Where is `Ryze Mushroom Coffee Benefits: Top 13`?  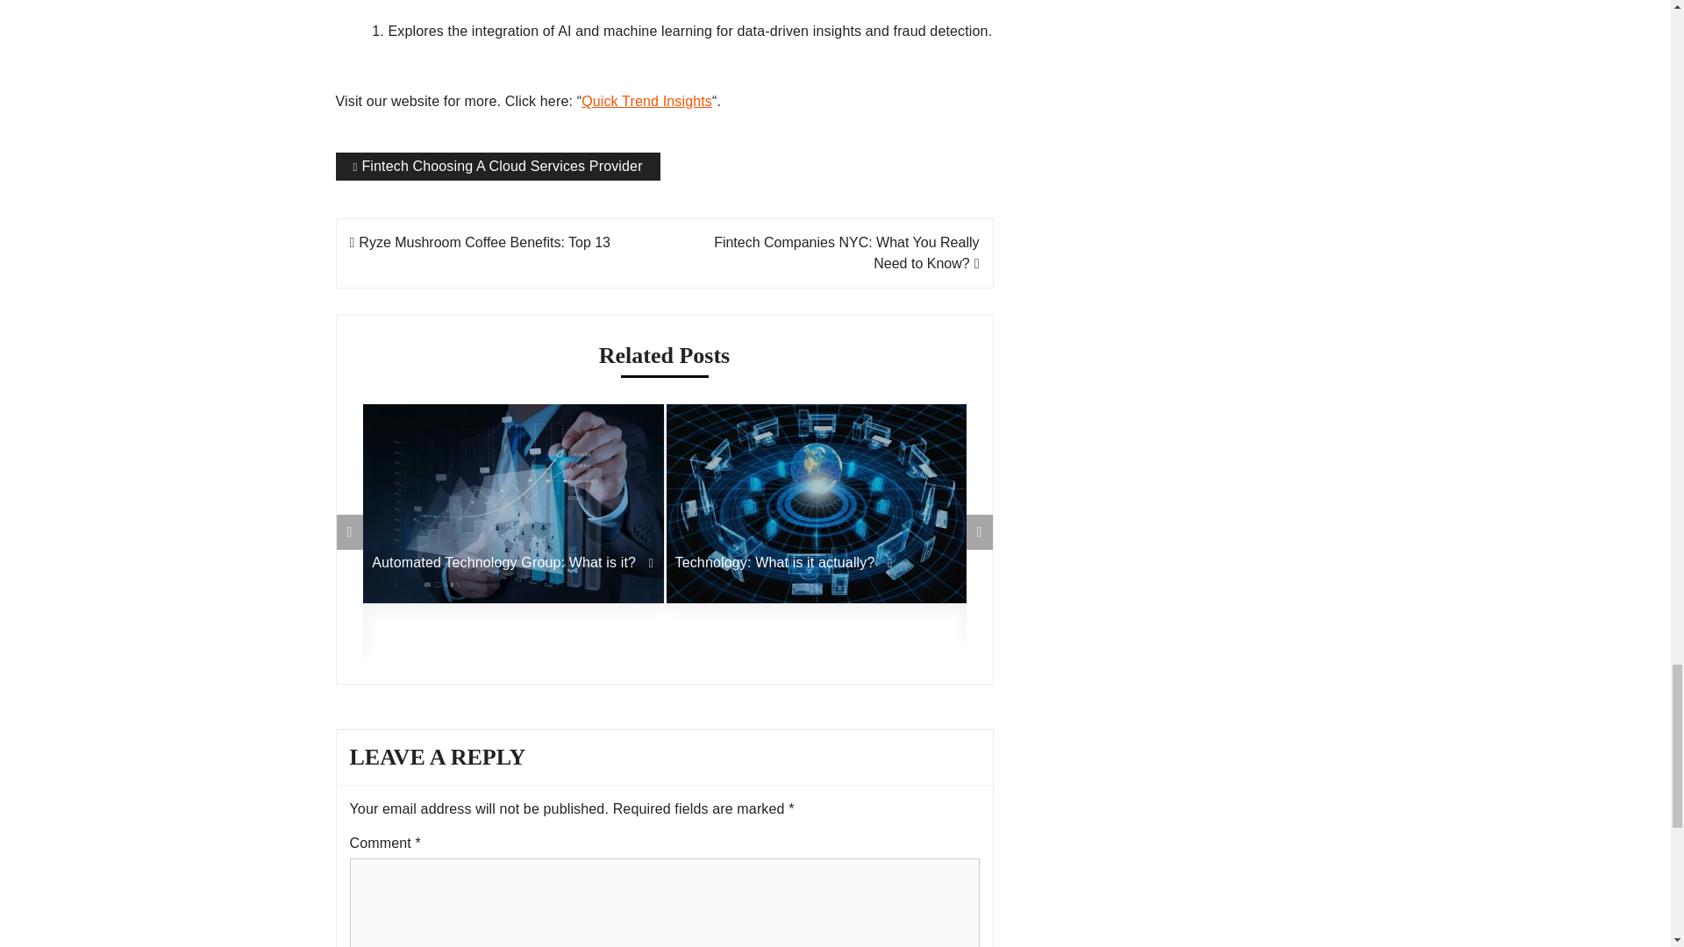
Ryze Mushroom Coffee Benefits: Top 13 is located at coordinates (479, 242).